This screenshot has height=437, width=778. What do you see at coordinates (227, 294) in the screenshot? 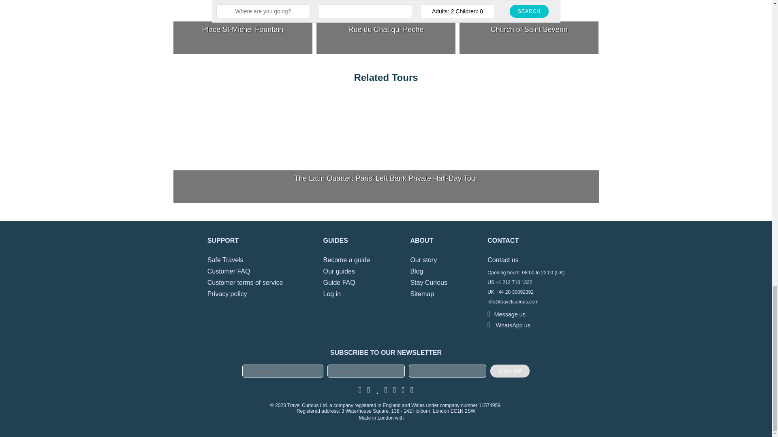
I see `Privacy policy` at bounding box center [227, 294].